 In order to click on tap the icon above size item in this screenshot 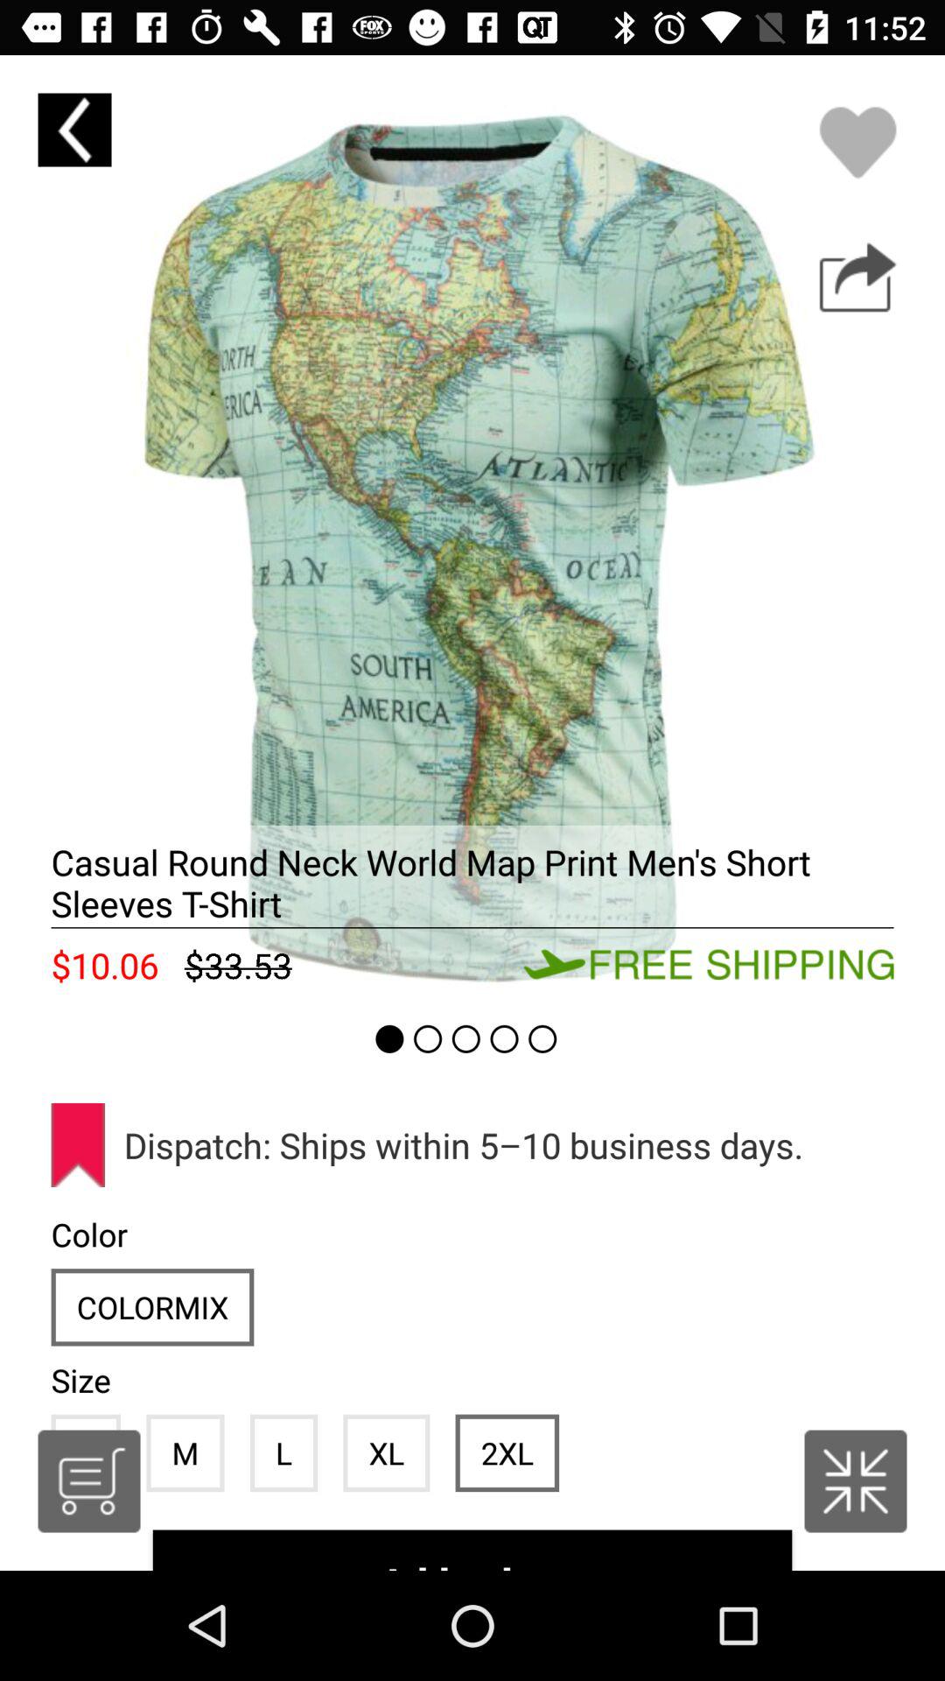, I will do `click(152, 1306)`.